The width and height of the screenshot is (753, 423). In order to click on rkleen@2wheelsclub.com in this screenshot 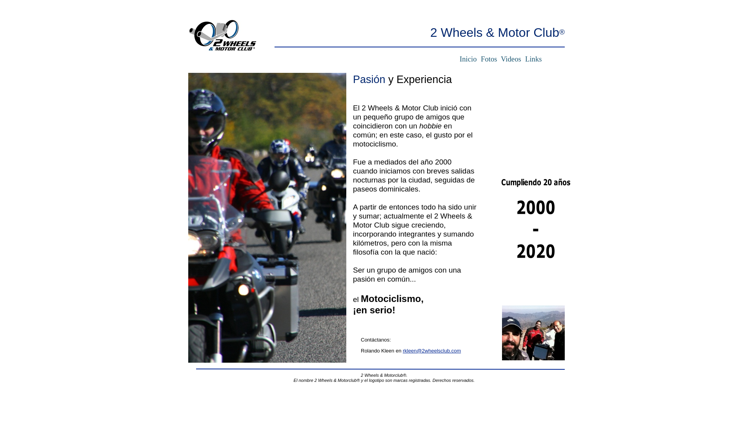, I will do `click(432, 351)`.